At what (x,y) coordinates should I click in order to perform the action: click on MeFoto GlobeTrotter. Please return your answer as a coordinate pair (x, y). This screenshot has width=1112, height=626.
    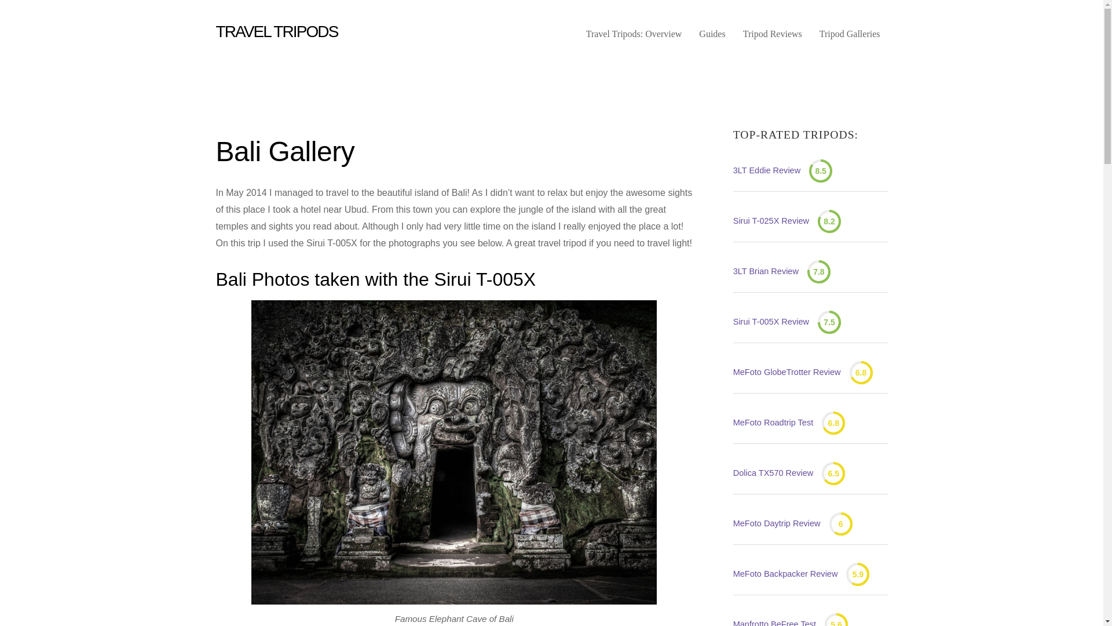
    Looking at the image, I should click on (787, 372).